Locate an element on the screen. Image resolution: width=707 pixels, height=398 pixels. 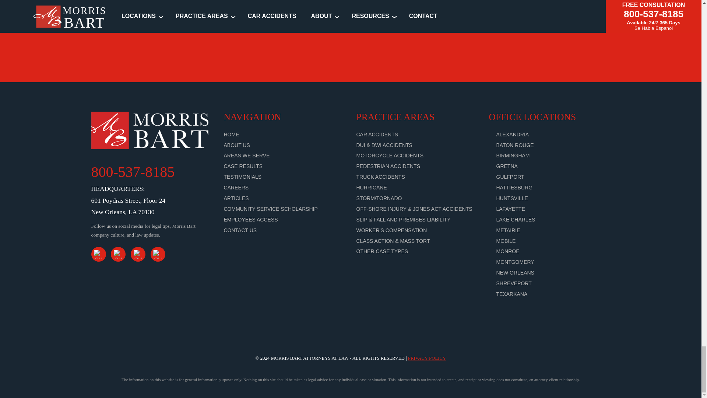
About us is located at coordinates (237, 145).